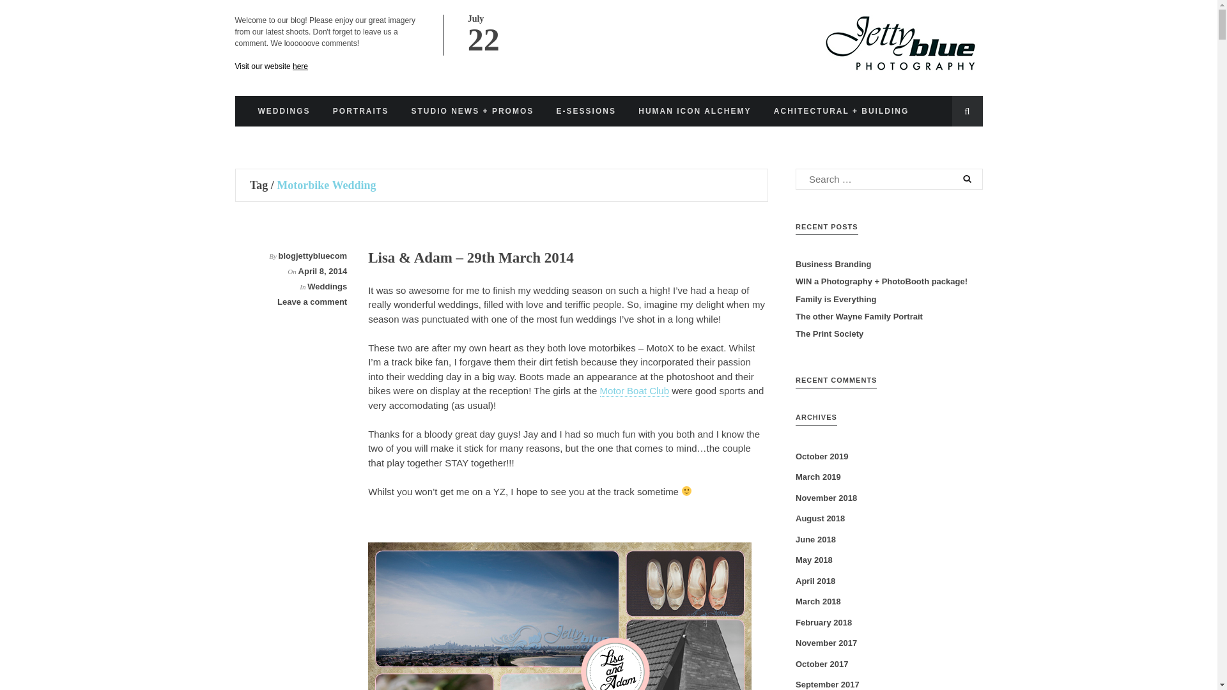 The image size is (1227, 690). Describe the element at coordinates (634, 391) in the screenshot. I see `Motor Boat Club` at that location.